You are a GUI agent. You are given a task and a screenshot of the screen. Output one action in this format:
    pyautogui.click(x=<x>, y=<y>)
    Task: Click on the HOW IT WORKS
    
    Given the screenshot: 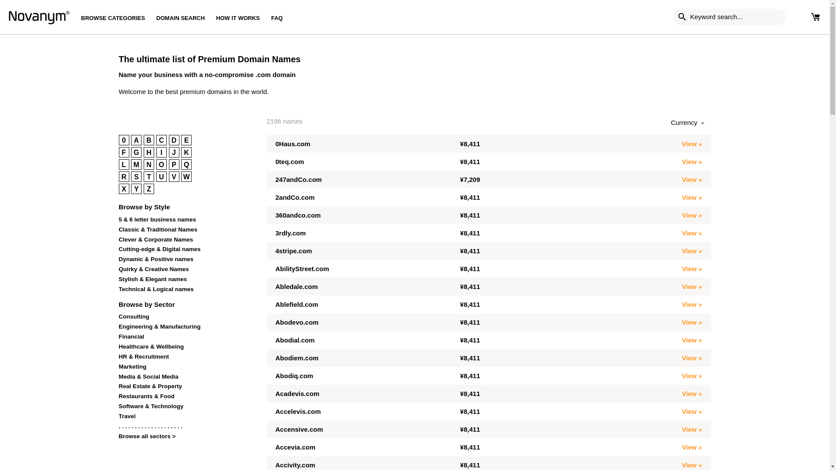 What is the action you would take?
    pyautogui.click(x=238, y=17)
    